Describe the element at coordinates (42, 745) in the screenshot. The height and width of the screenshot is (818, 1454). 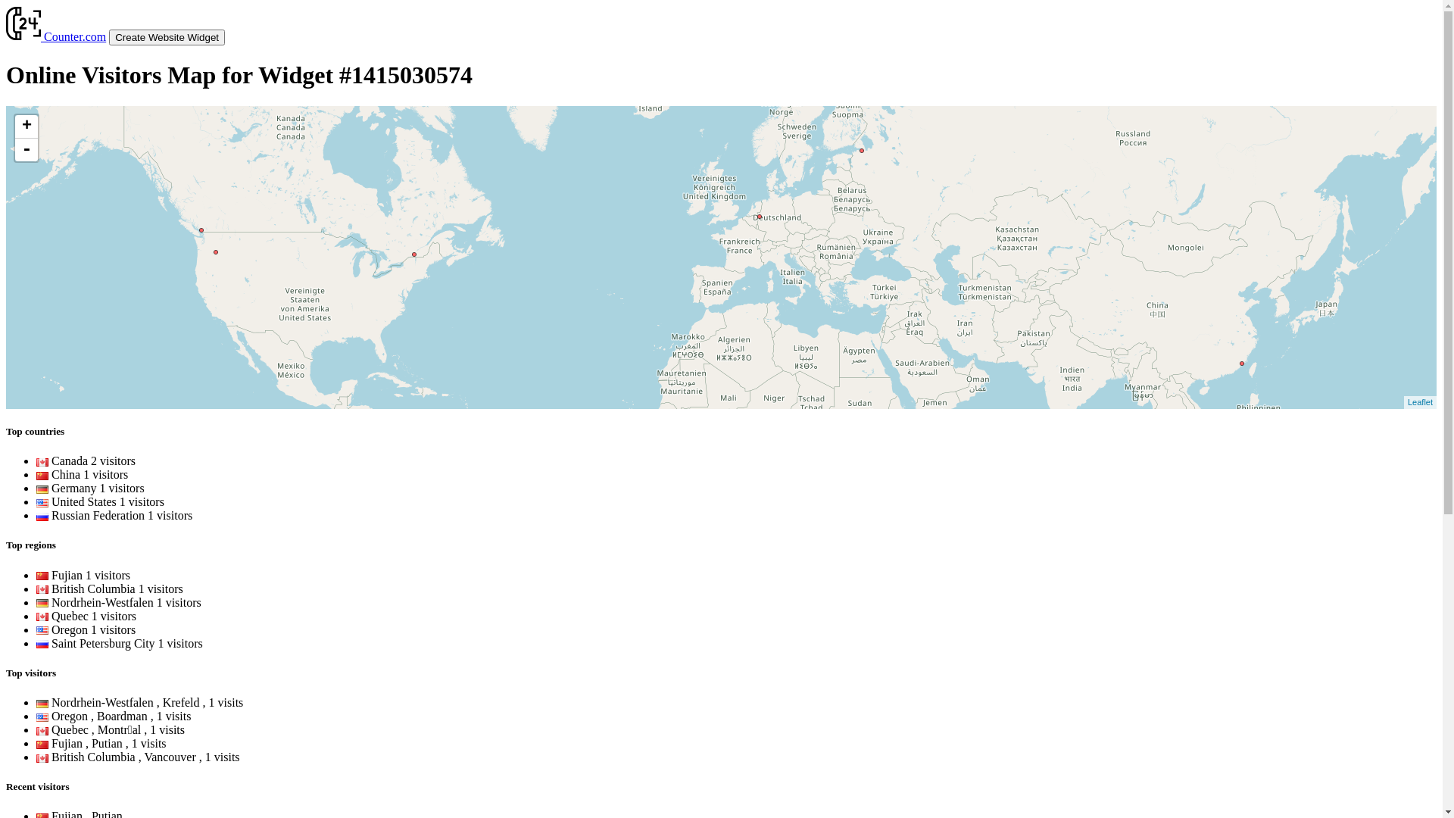
I see `China` at that location.